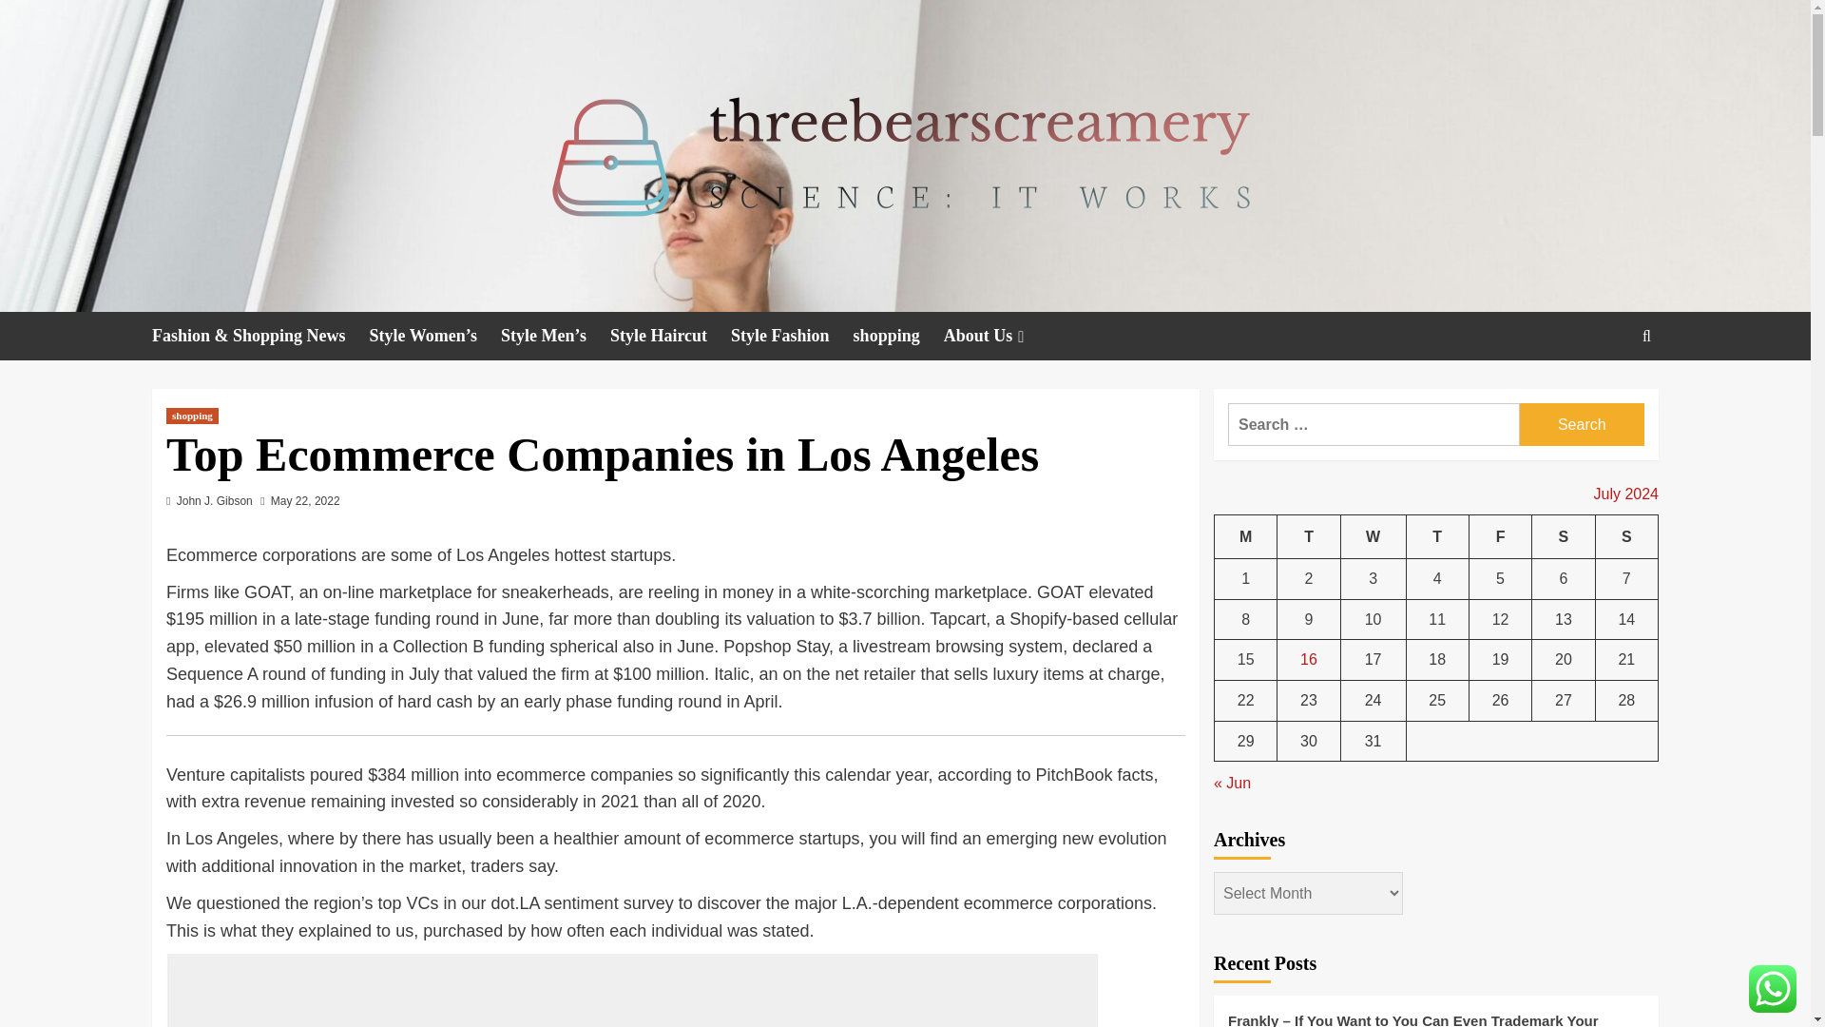 This screenshot has height=1027, width=1825. I want to click on Saturday, so click(1564, 536).